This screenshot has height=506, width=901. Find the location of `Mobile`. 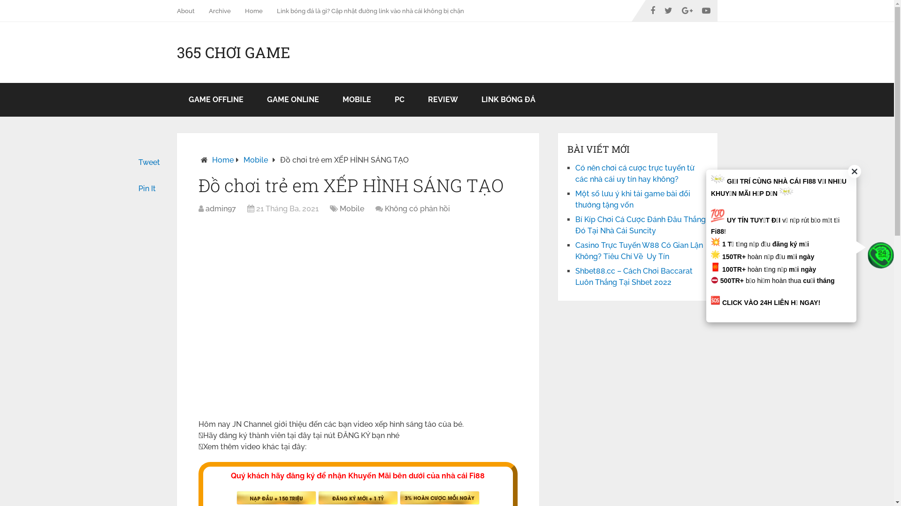

Mobile is located at coordinates (352, 209).